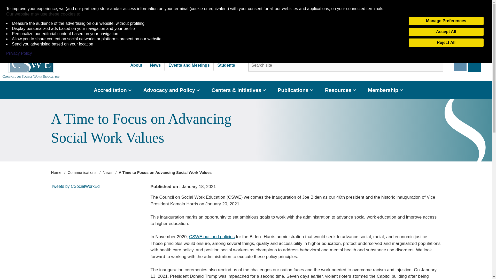  What do you see at coordinates (95, 38) in the screenshot?
I see `privacy policy` at bounding box center [95, 38].